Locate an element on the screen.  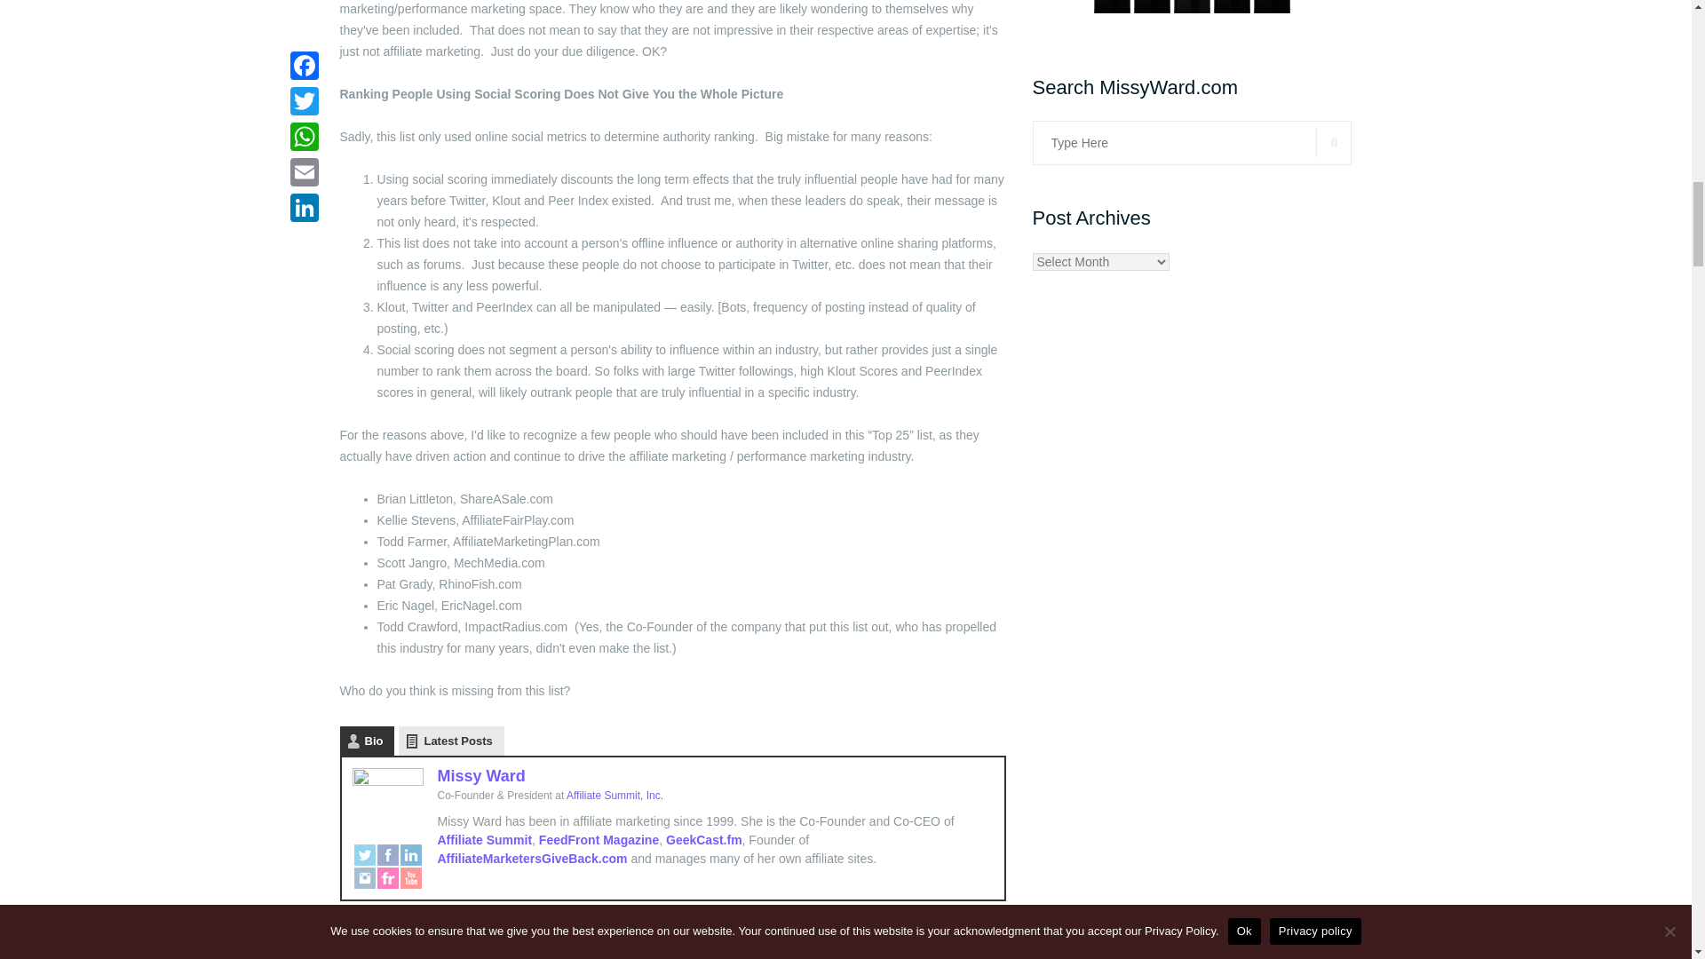
FeedFront Magazine is located at coordinates (599, 840).